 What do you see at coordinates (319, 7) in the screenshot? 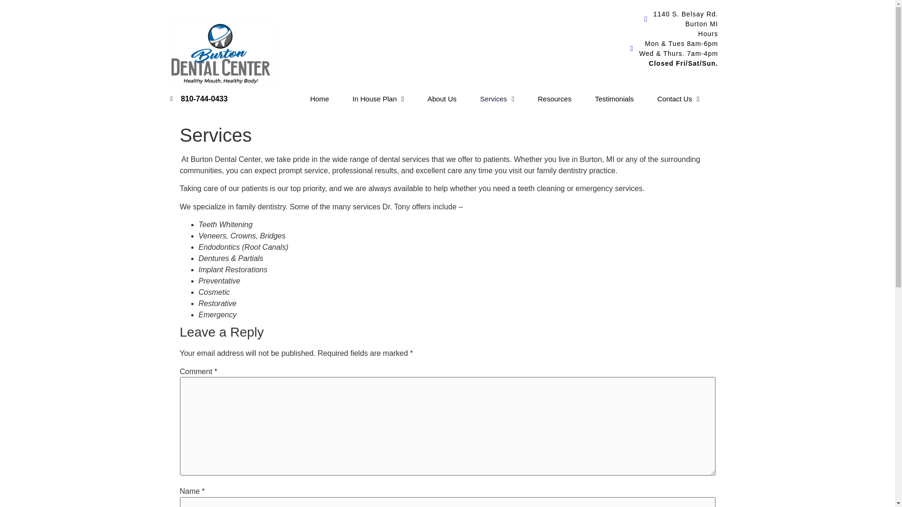
I see `Home` at bounding box center [319, 7].